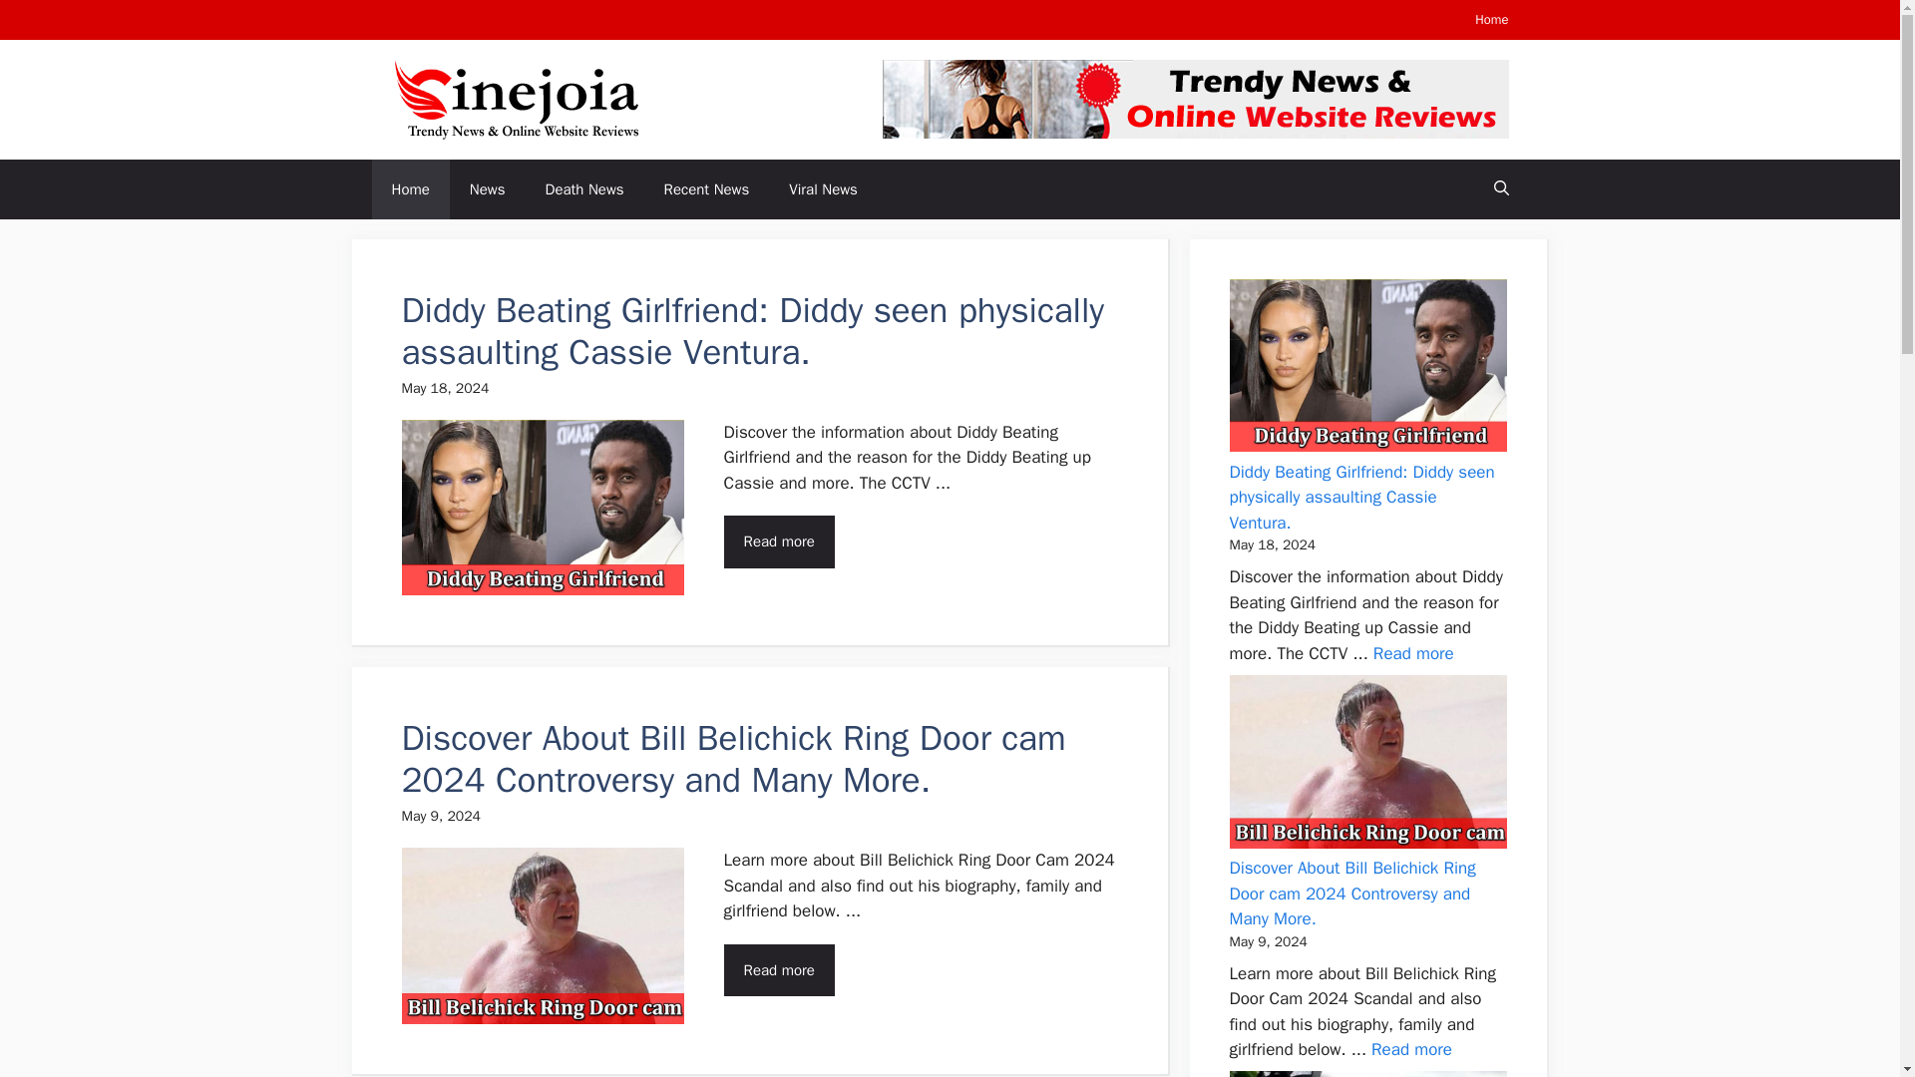  I want to click on Home, so click(1491, 19).